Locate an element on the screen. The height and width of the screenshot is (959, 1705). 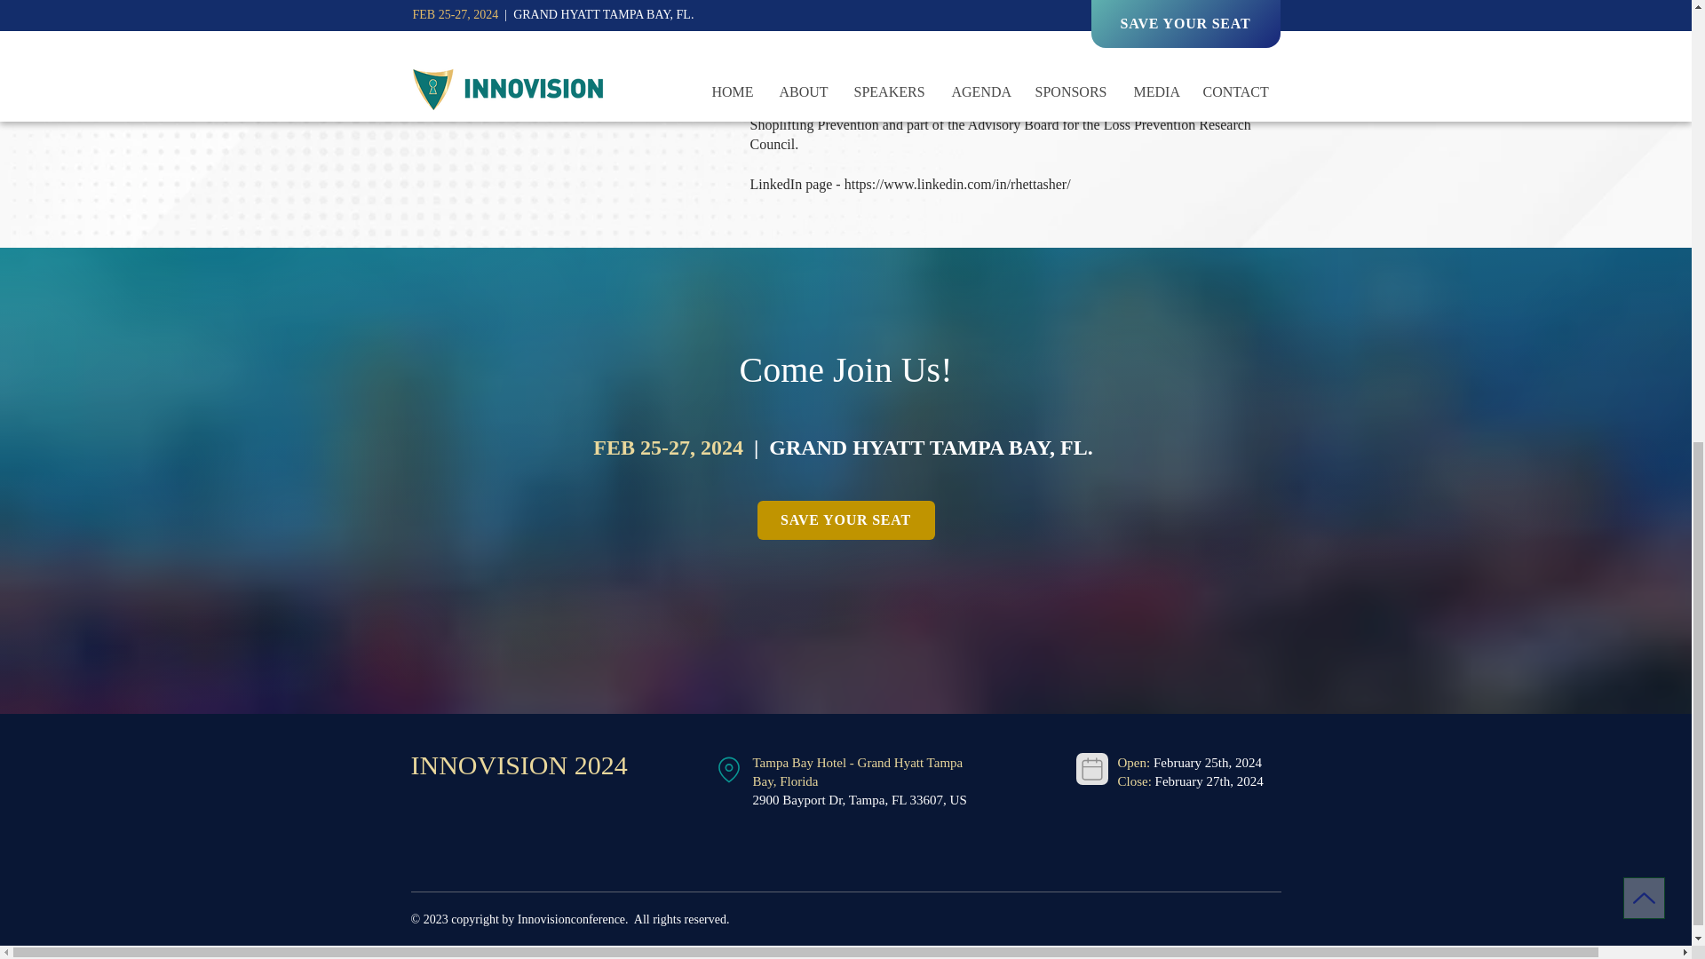
SAVE YOUR SEAT is located at coordinates (845, 520).